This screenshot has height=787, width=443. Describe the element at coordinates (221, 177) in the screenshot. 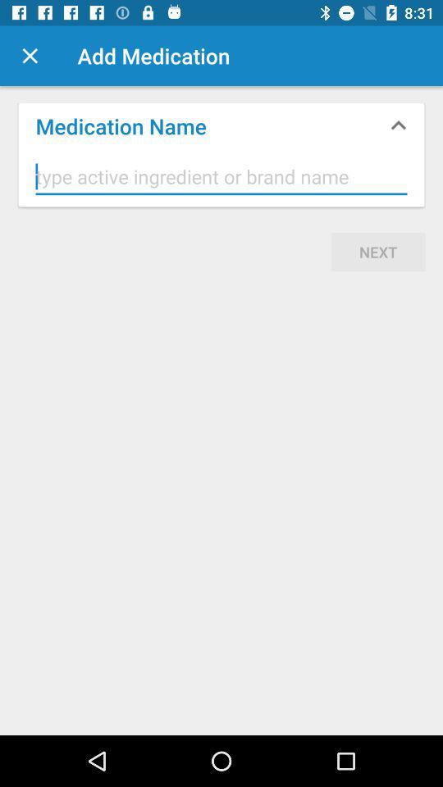

I see `medication name` at that location.